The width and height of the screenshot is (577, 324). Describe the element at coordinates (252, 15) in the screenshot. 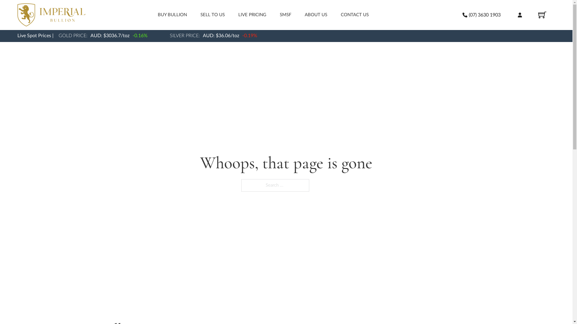

I see `LIVE PRICING` at that location.